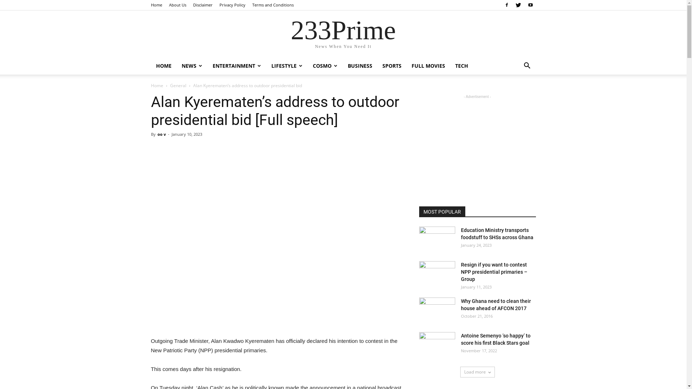 Image resolution: width=692 pixels, height=389 pixels. What do you see at coordinates (192, 66) in the screenshot?
I see `NEWS` at bounding box center [192, 66].